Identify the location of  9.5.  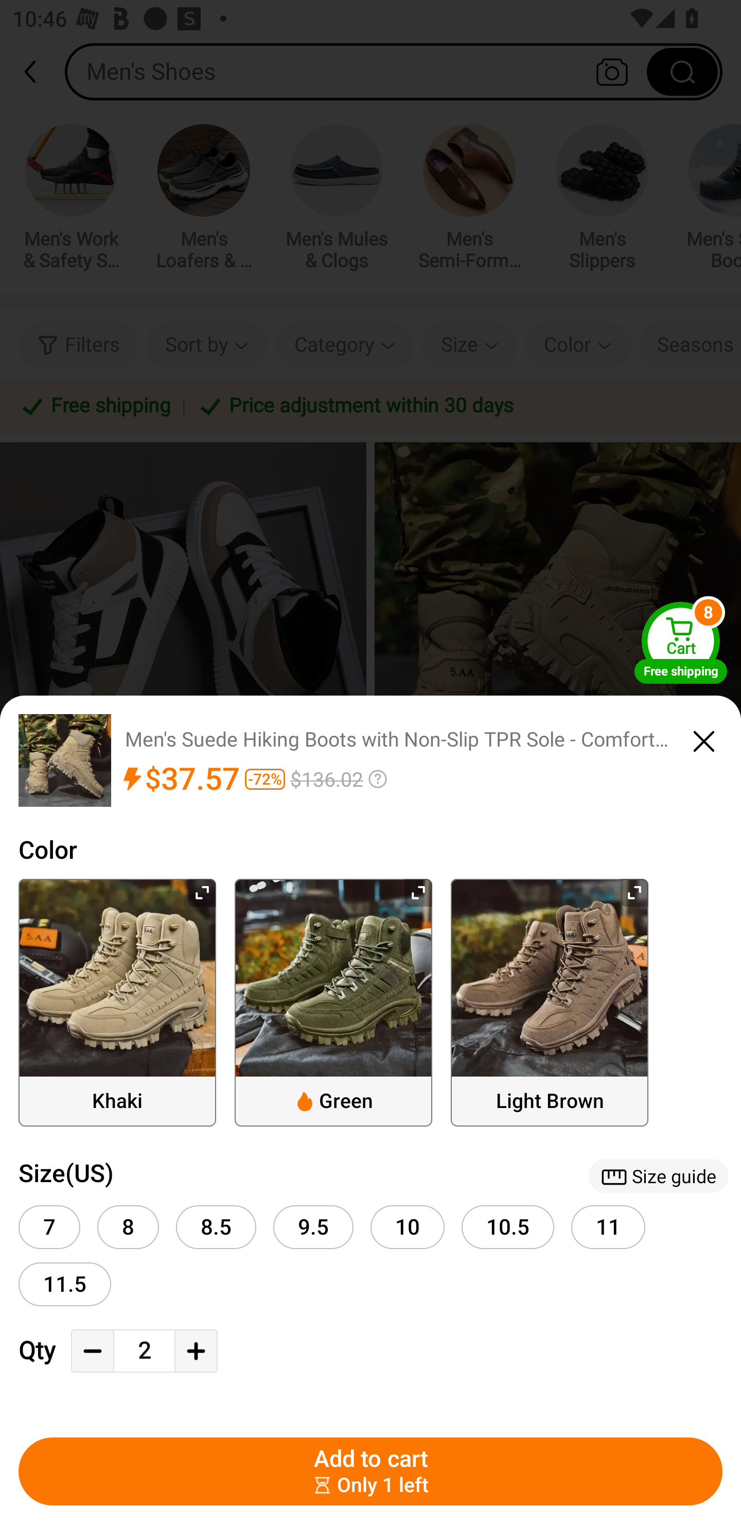
(313, 1227).